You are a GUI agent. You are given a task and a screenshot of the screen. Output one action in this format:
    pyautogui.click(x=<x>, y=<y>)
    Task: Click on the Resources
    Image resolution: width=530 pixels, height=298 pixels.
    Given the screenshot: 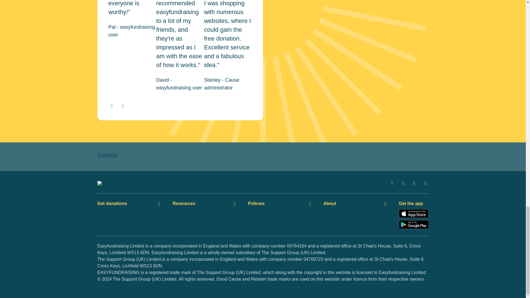 What is the action you would take?
    pyautogui.click(x=205, y=204)
    